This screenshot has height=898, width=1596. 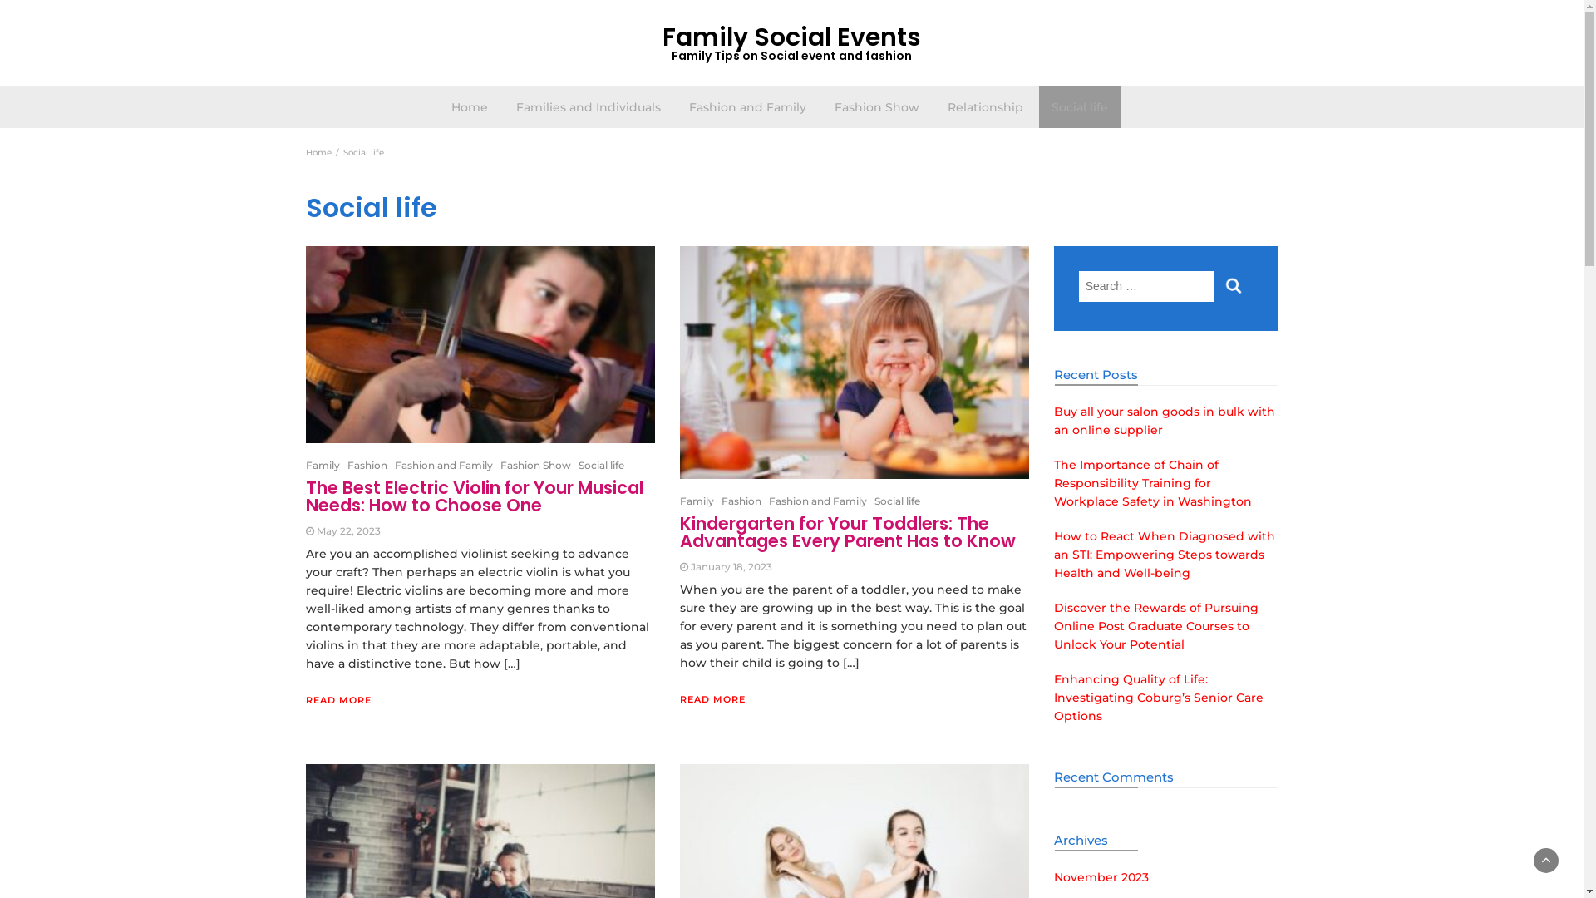 I want to click on Relationship, so click(x=984, y=107).